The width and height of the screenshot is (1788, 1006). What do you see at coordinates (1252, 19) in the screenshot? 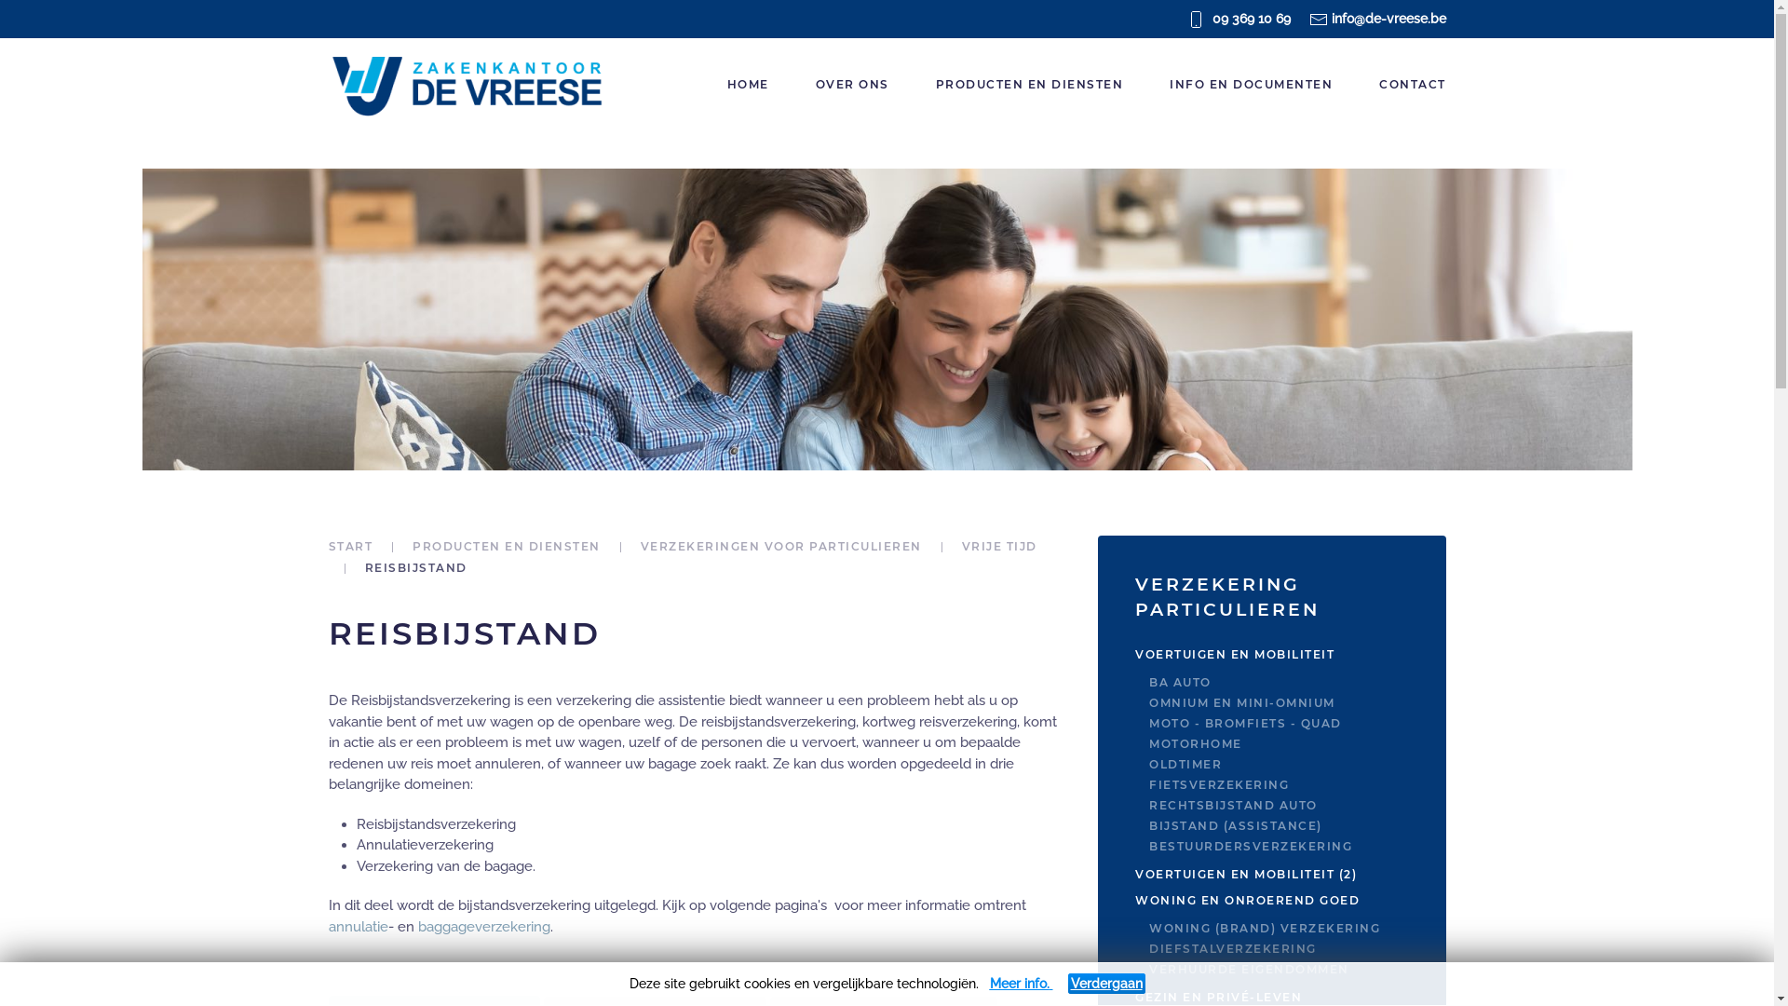
I see `09 369 10 69` at bounding box center [1252, 19].